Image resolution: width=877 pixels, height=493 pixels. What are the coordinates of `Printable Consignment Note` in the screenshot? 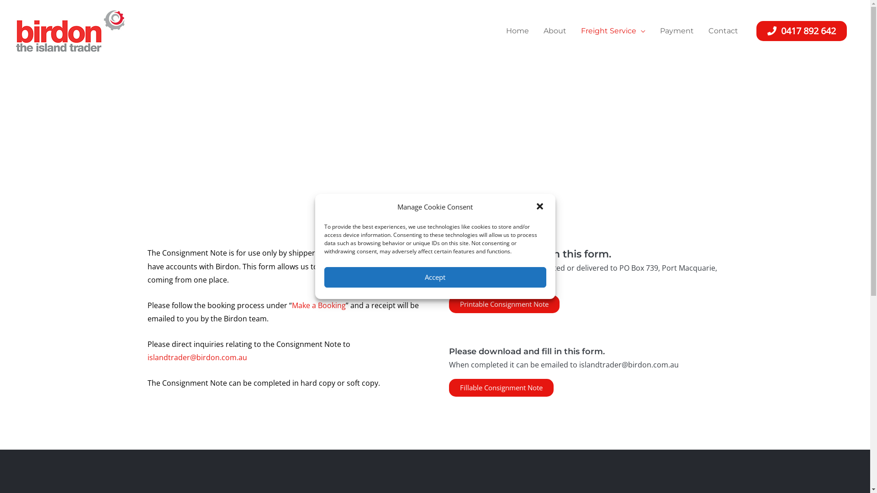 It's located at (504, 304).